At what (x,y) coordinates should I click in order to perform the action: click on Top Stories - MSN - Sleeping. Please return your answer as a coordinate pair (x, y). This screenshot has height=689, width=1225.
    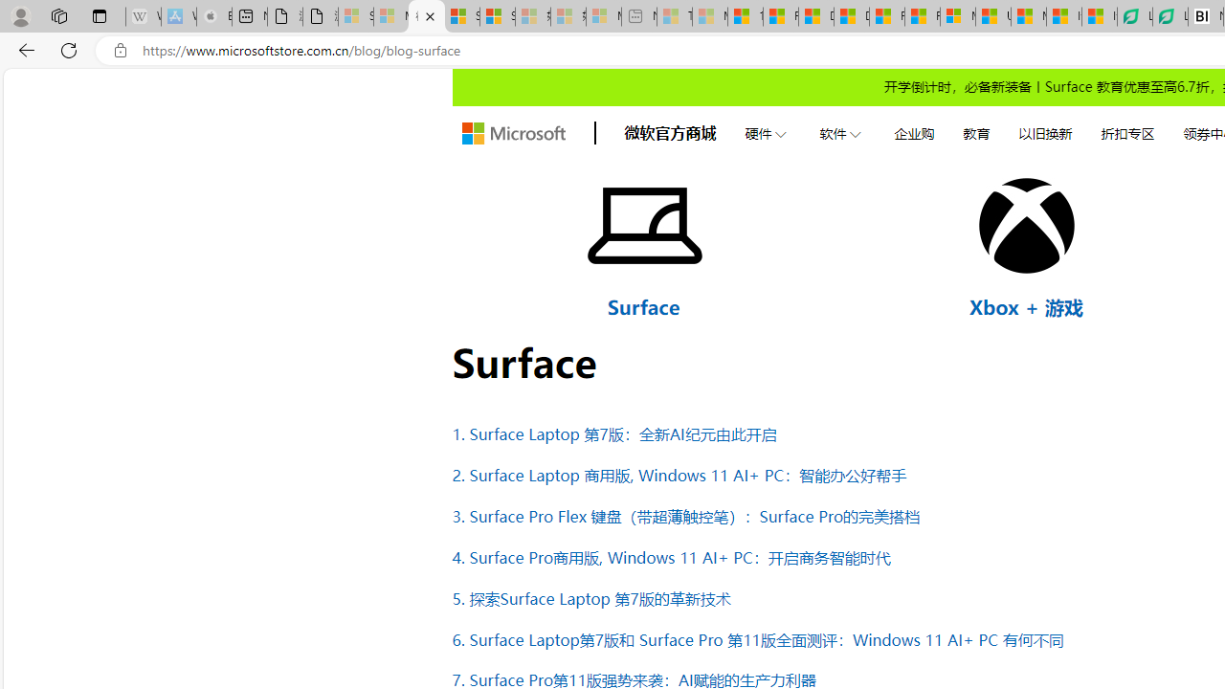
    Looking at the image, I should click on (675, 17).